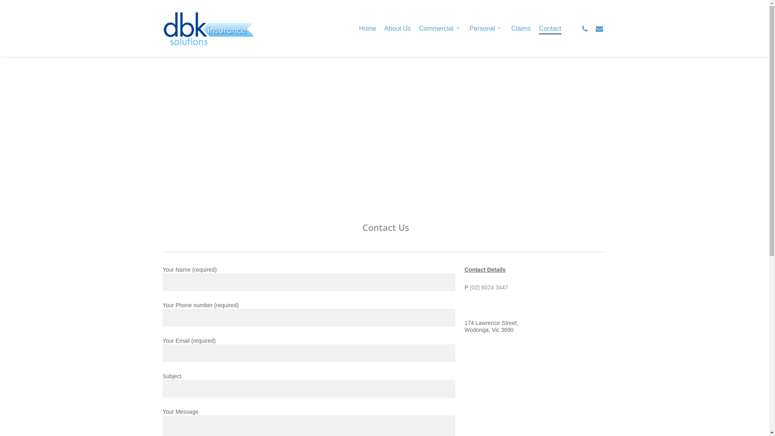 Image resolution: width=775 pixels, height=436 pixels. Describe the element at coordinates (489, 287) in the screenshot. I see `(02) 6024 3447` at that location.